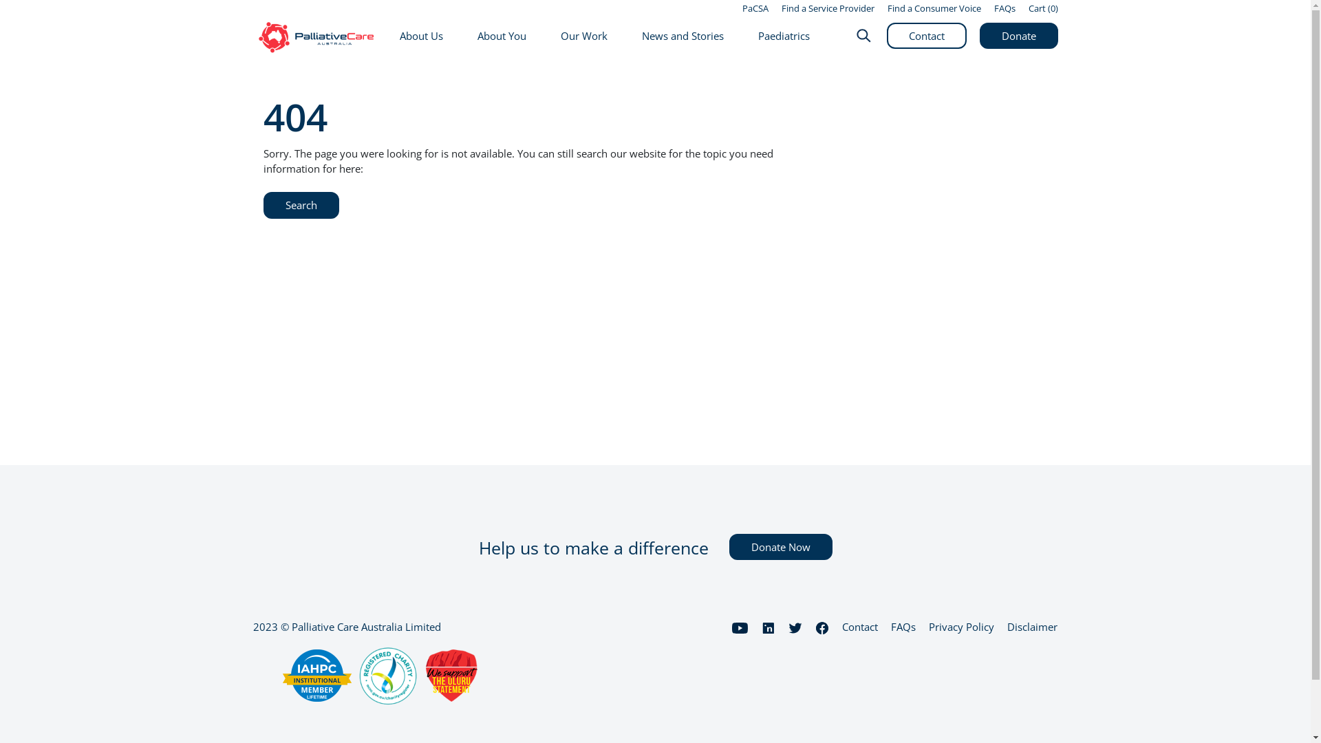  Describe the element at coordinates (502, 37) in the screenshot. I see `About You` at that location.